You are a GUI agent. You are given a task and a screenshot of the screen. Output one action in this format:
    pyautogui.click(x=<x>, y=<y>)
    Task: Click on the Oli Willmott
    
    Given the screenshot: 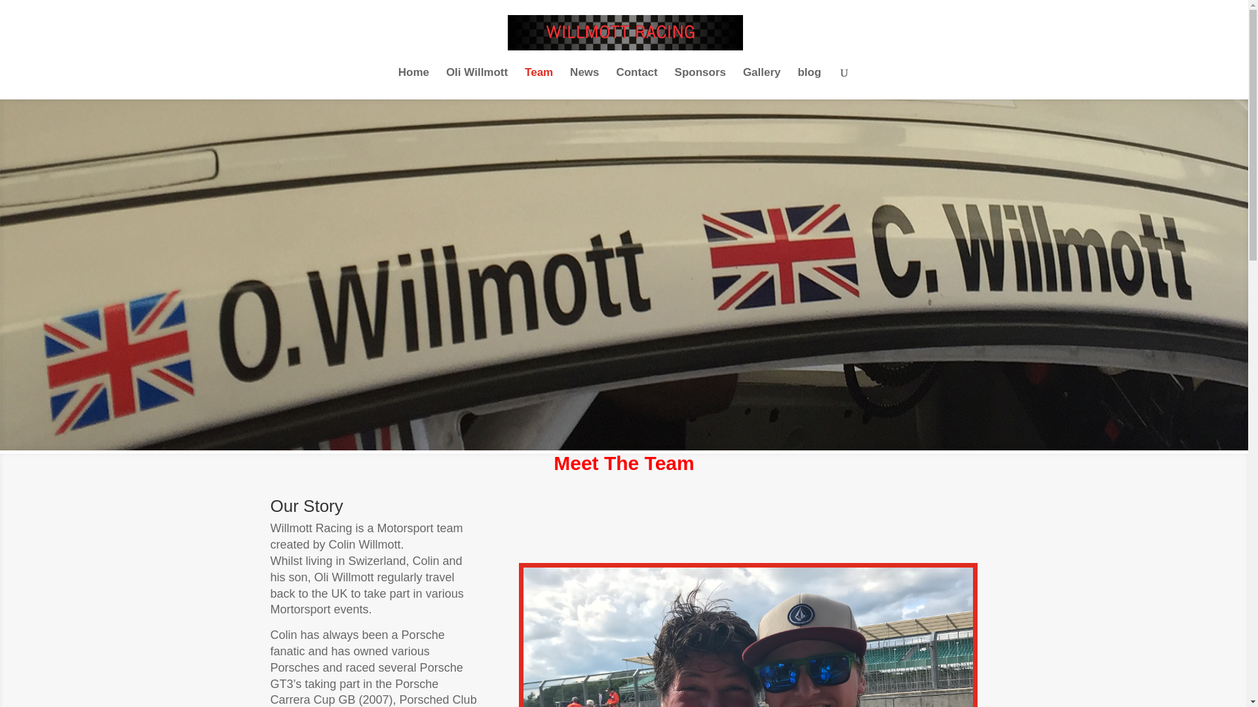 What is the action you would take?
    pyautogui.click(x=477, y=84)
    